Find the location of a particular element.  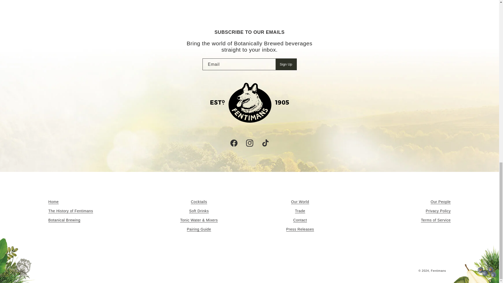

Facebook is located at coordinates (234, 143).